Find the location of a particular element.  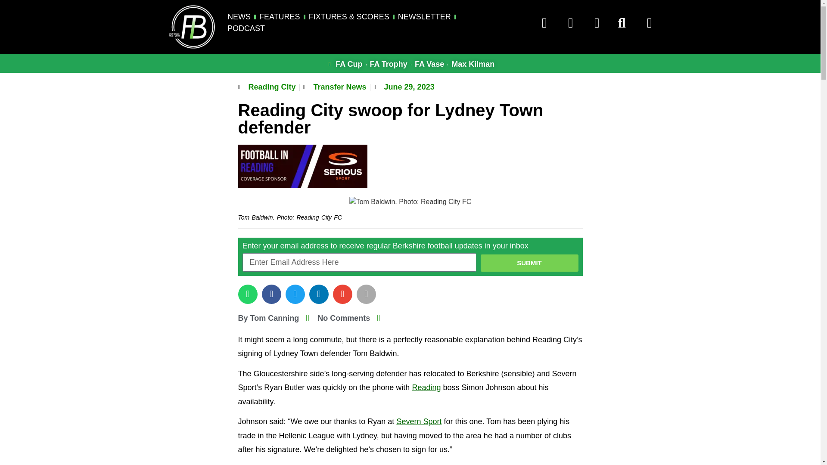

Severn Sport is located at coordinates (419, 421).